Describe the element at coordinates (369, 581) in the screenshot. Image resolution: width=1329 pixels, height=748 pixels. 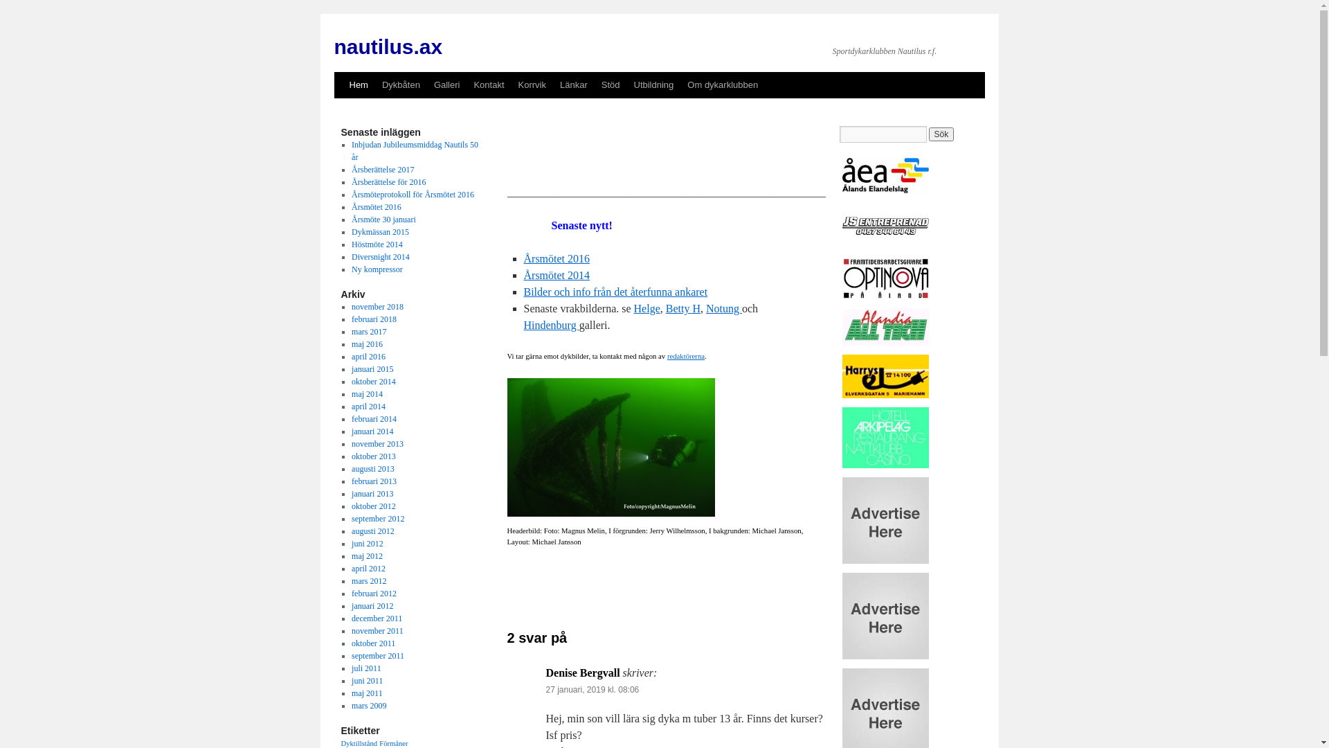
I see `mars 2012` at that location.